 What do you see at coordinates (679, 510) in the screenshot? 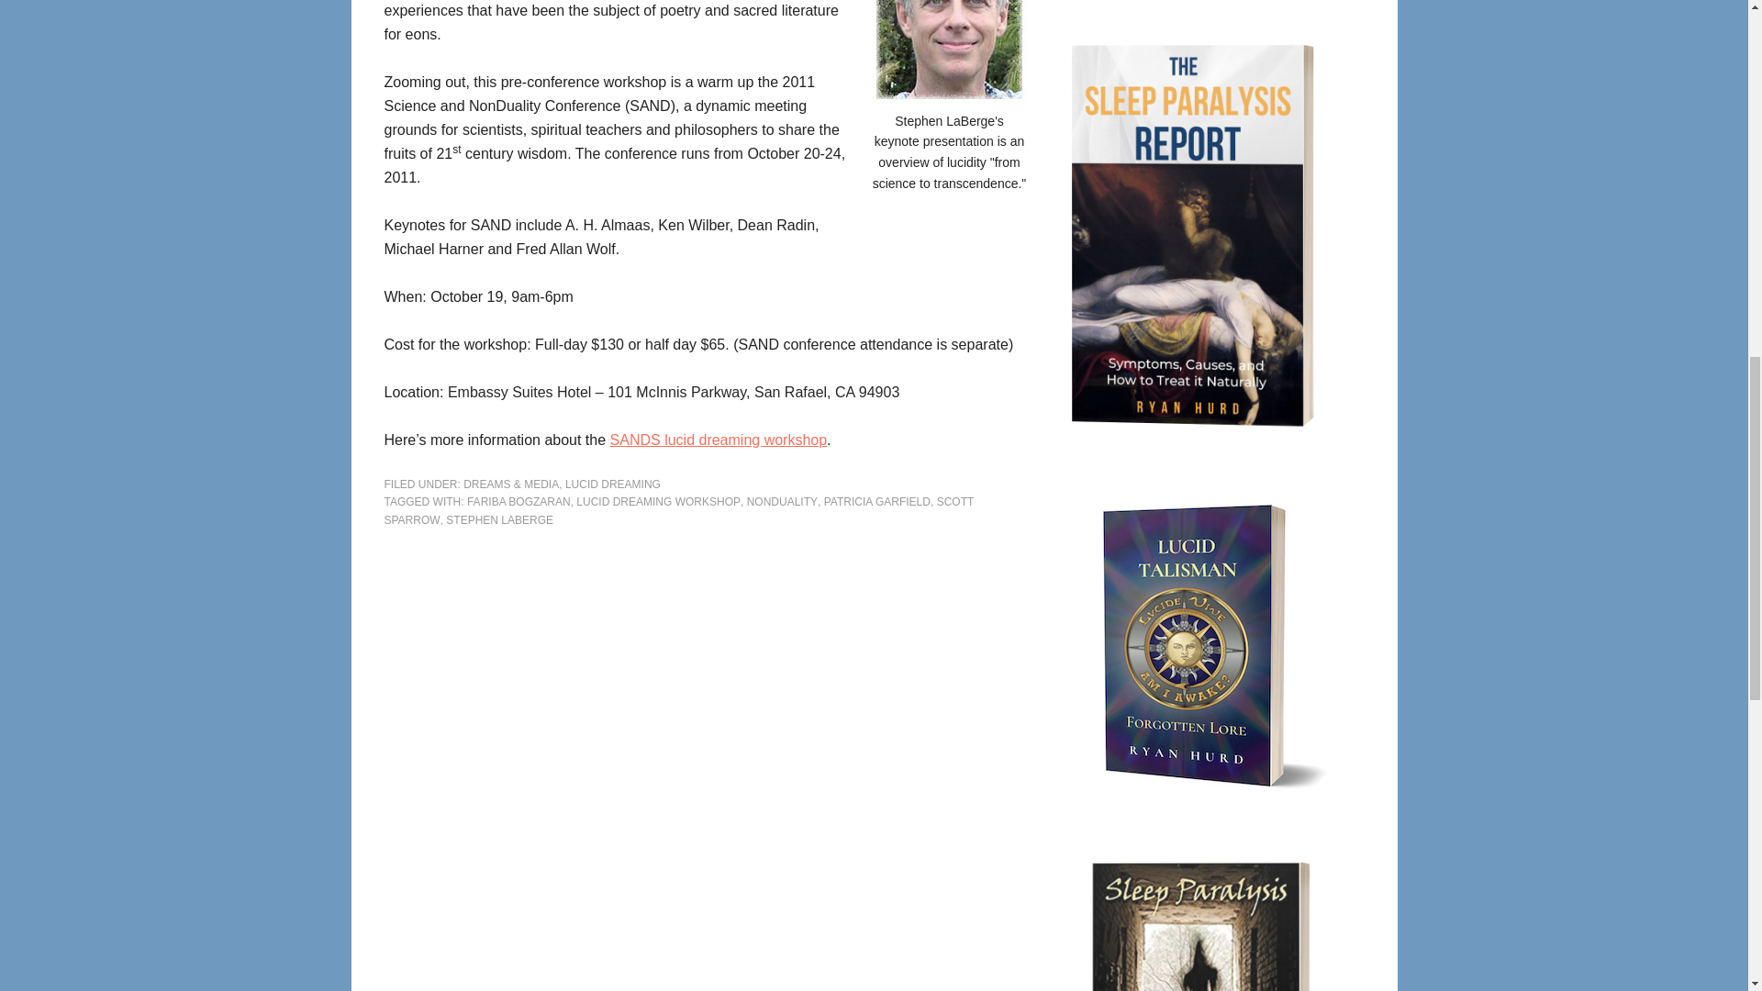
I see `SCOTT SPARROW` at bounding box center [679, 510].